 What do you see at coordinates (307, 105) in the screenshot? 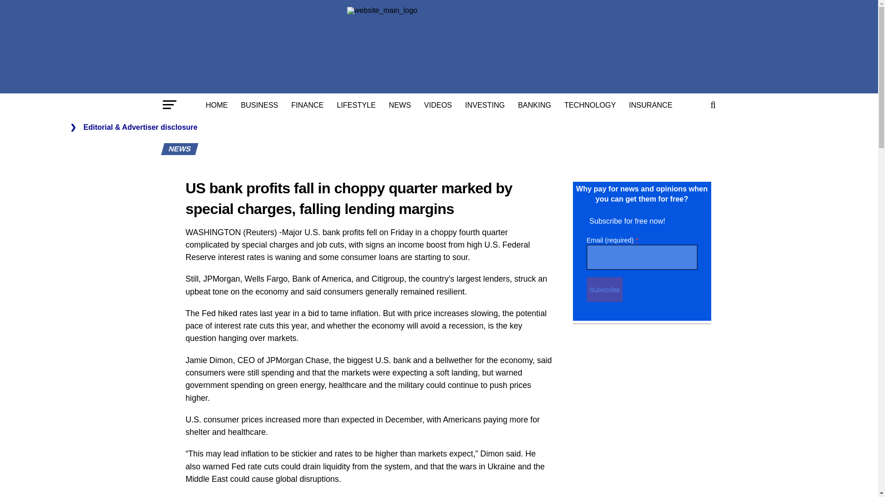
I see `FINANCE` at bounding box center [307, 105].